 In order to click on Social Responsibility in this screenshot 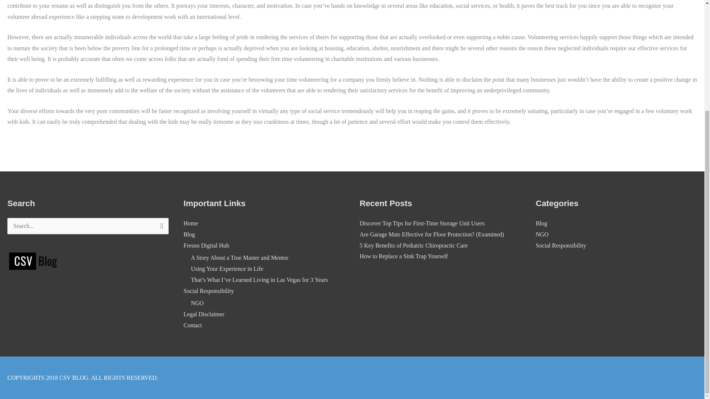, I will do `click(208, 290)`.